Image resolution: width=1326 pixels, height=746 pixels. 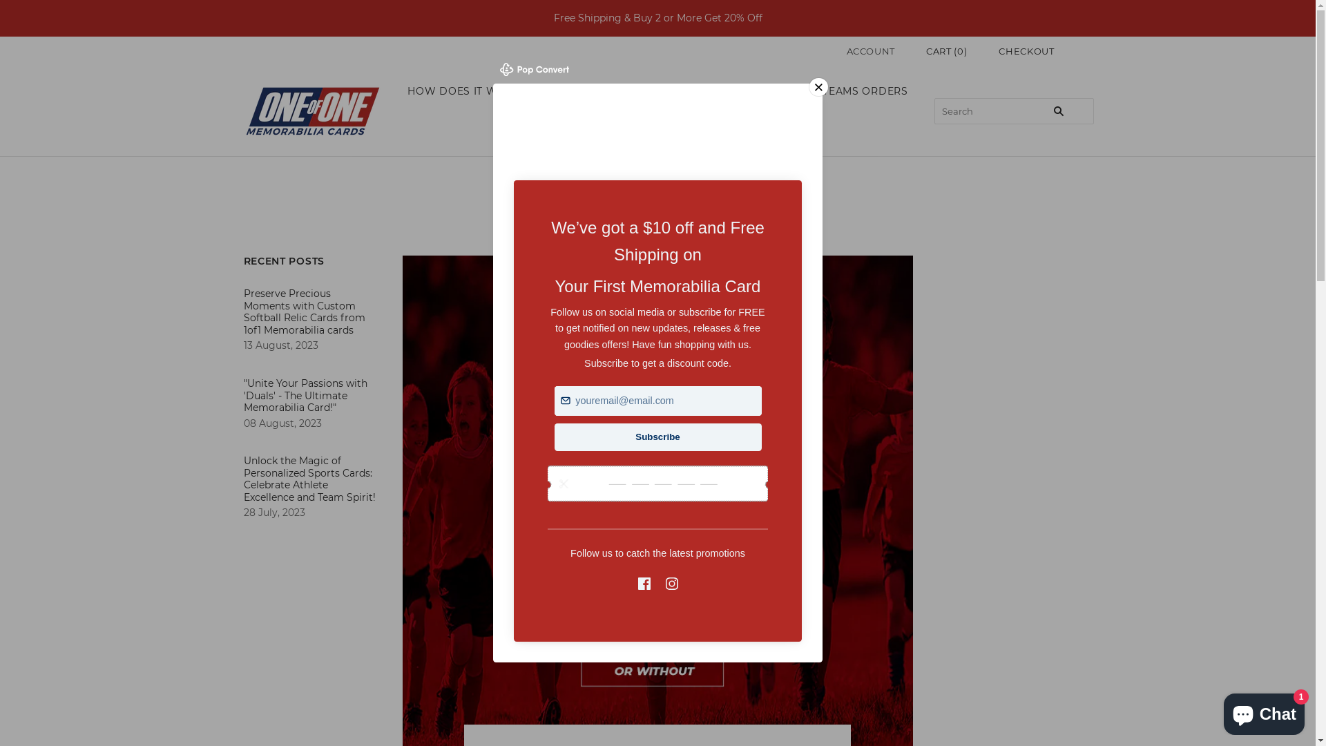 What do you see at coordinates (657, 18) in the screenshot?
I see `Free Shipping & Buy 2 or More Get 20% Off` at bounding box center [657, 18].